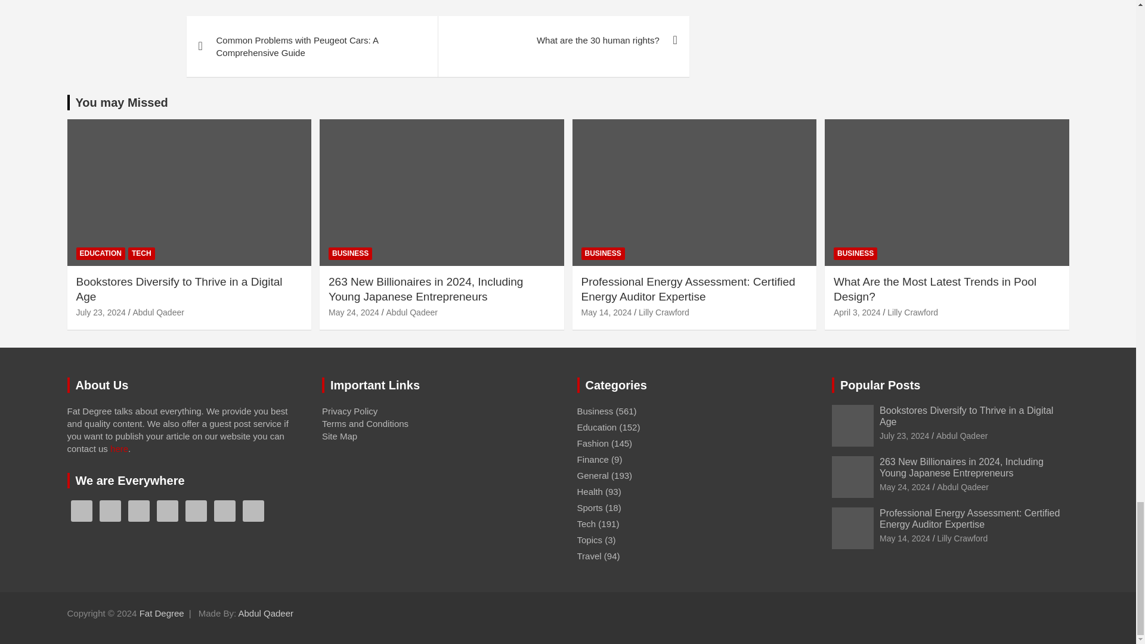 The width and height of the screenshot is (1145, 644). Describe the element at coordinates (563, 41) in the screenshot. I see `What are the 30 human rights?` at that location.